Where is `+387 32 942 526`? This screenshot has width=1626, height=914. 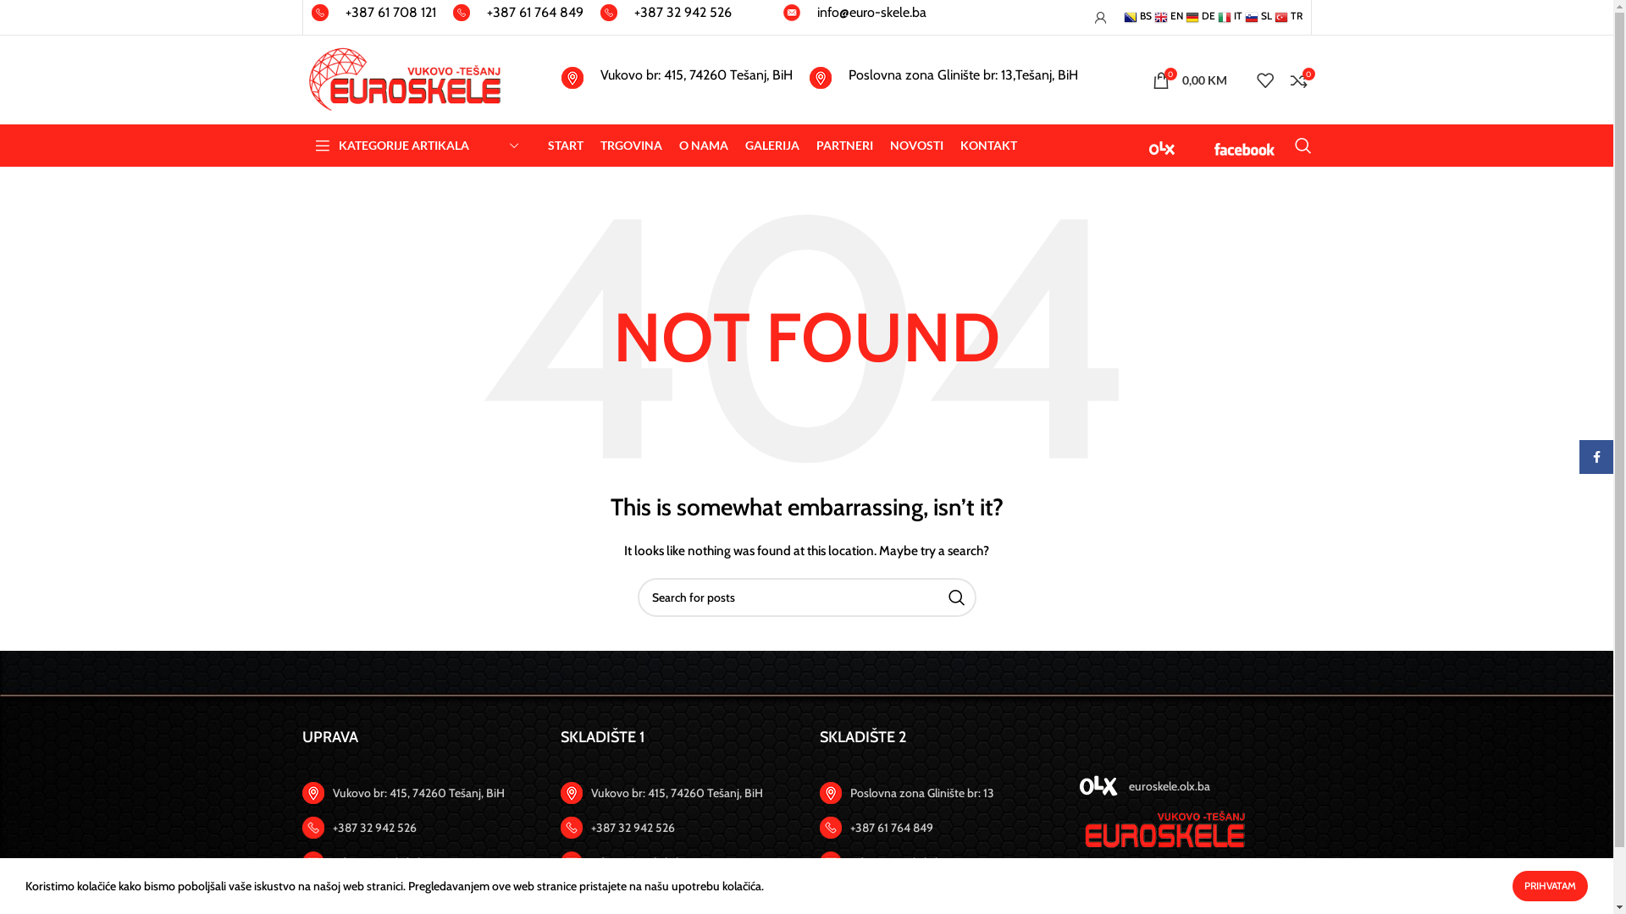 +387 32 942 526 is located at coordinates (666, 17).